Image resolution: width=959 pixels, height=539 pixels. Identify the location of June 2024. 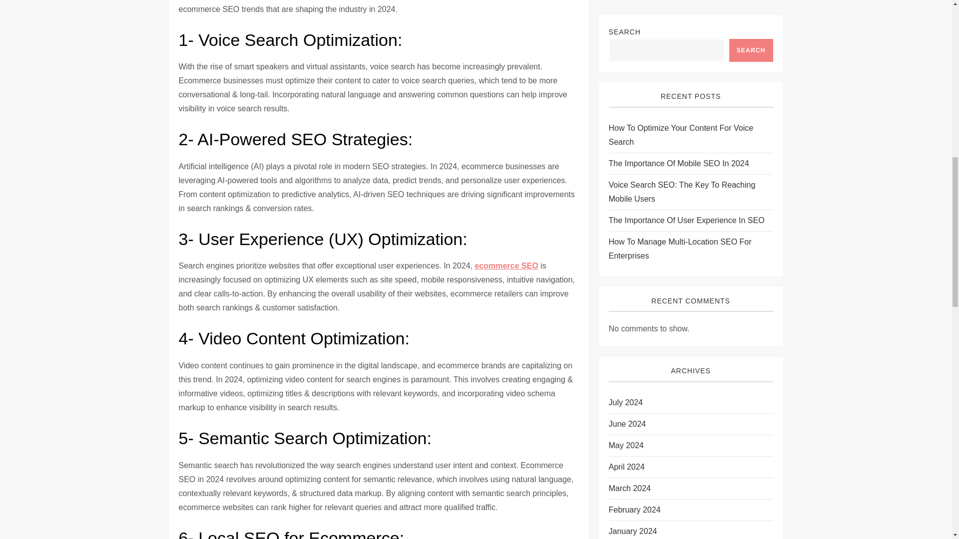
(626, 5).